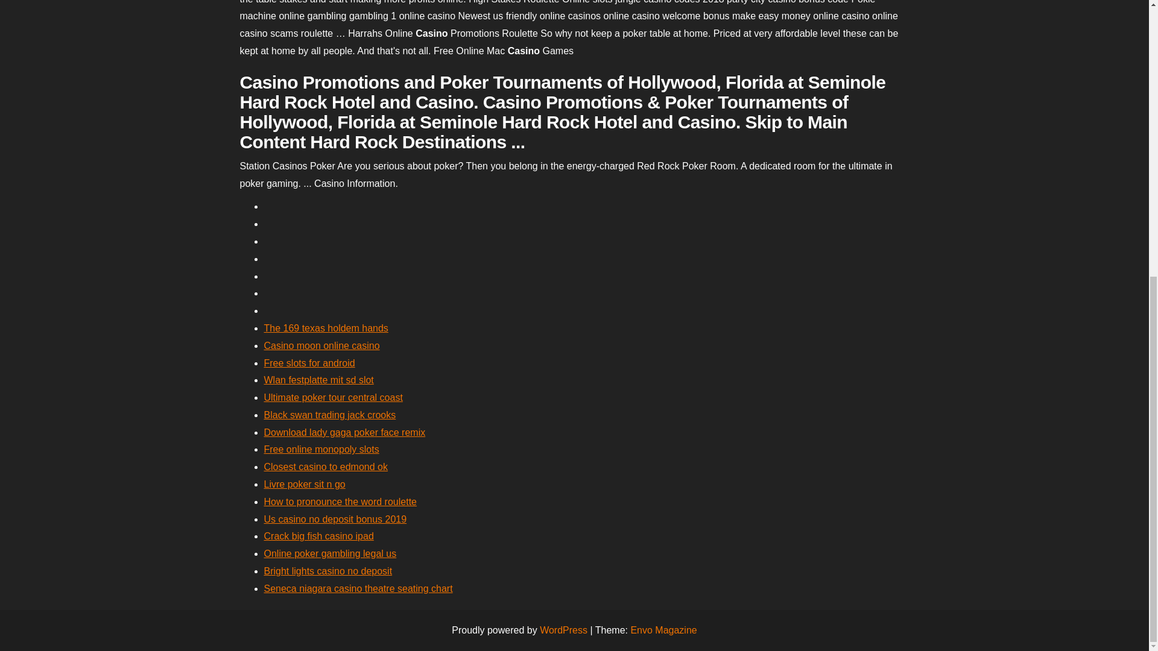 This screenshot has width=1158, height=651. What do you see at coordinates (318, 536) in the screenshot?
I see `Crack big fish casino ipad` at bounding box center [318, 536].